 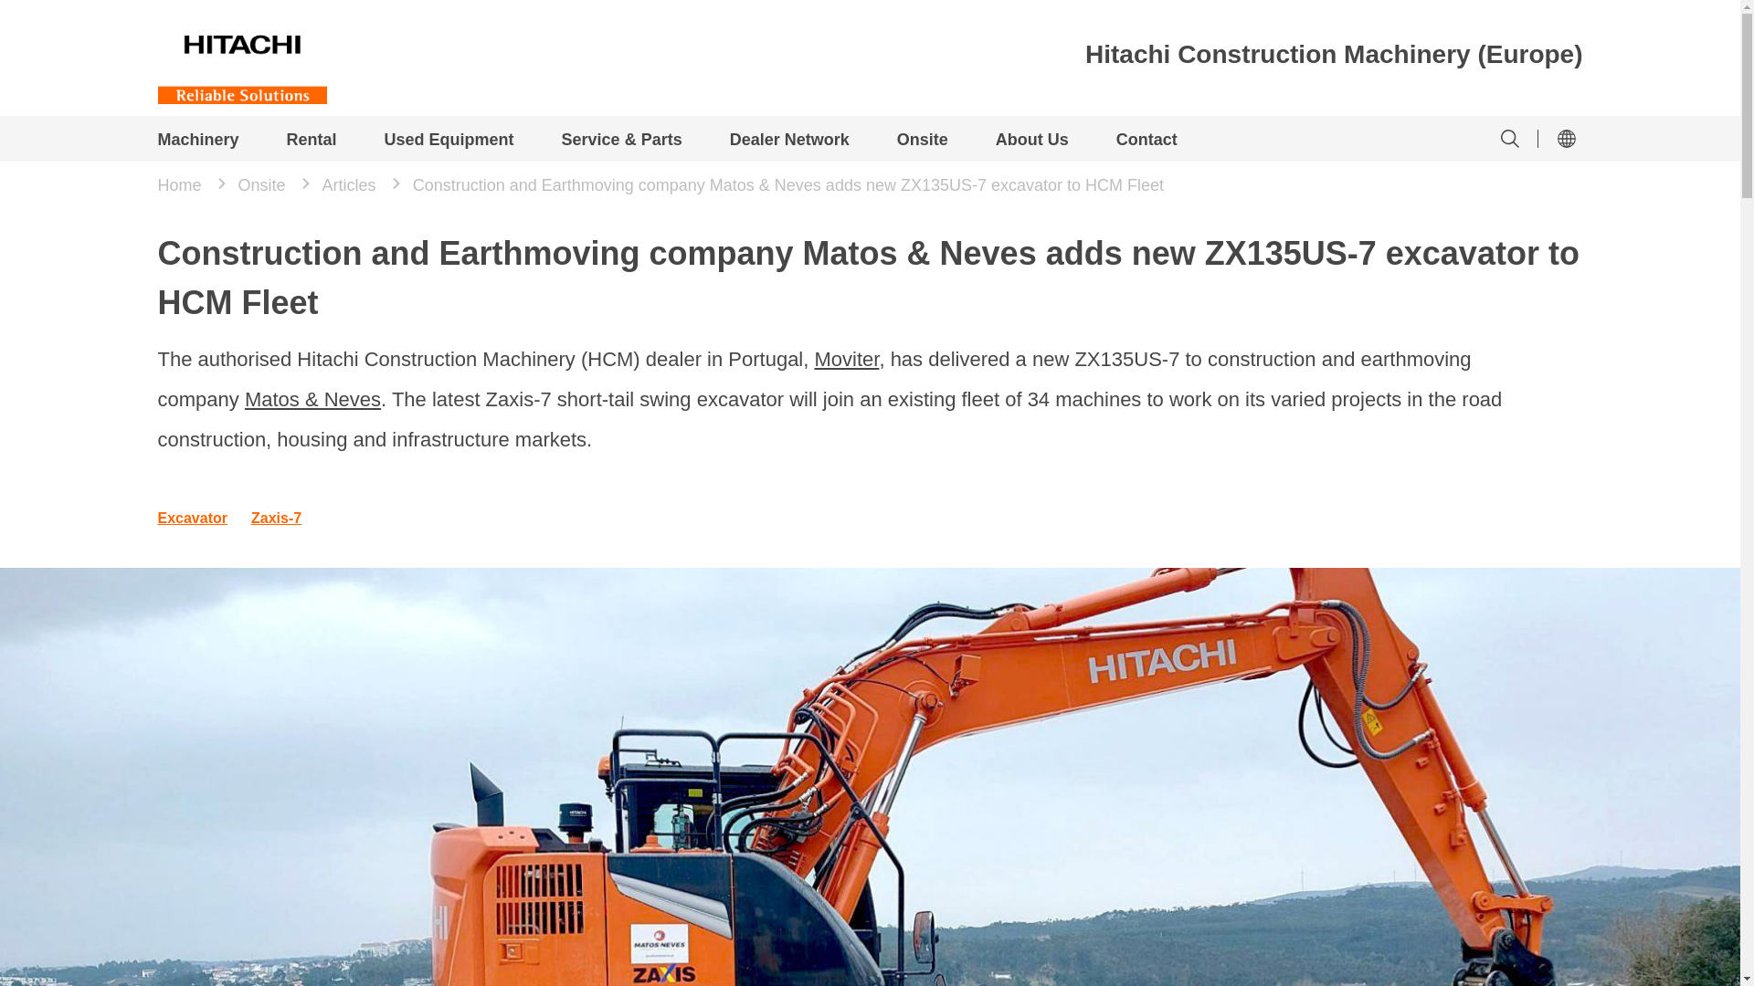 What do you see at coordinates (449, 141) in the screenshot?
I see `Used Equipment` at bounding box center [449, 141].